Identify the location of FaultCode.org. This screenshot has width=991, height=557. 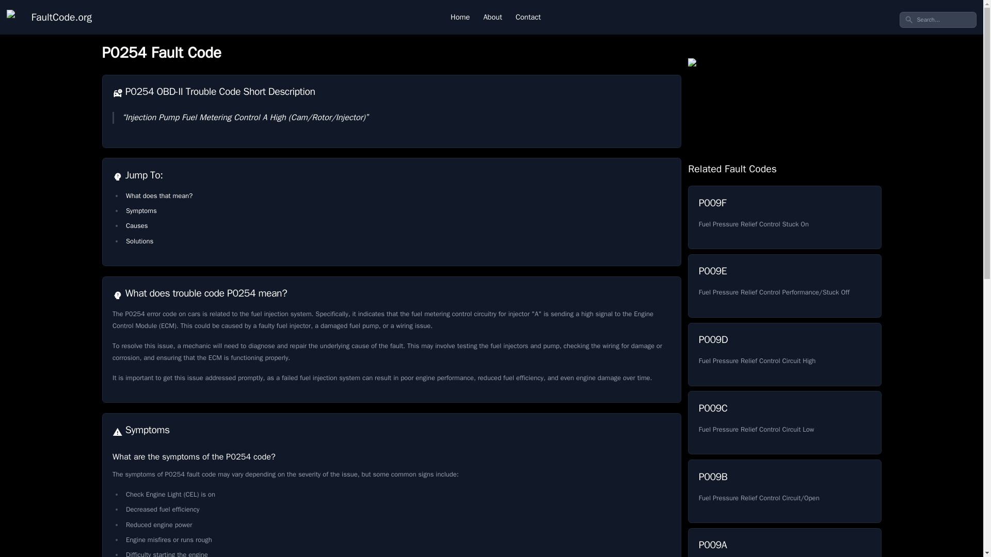
(50, 17).